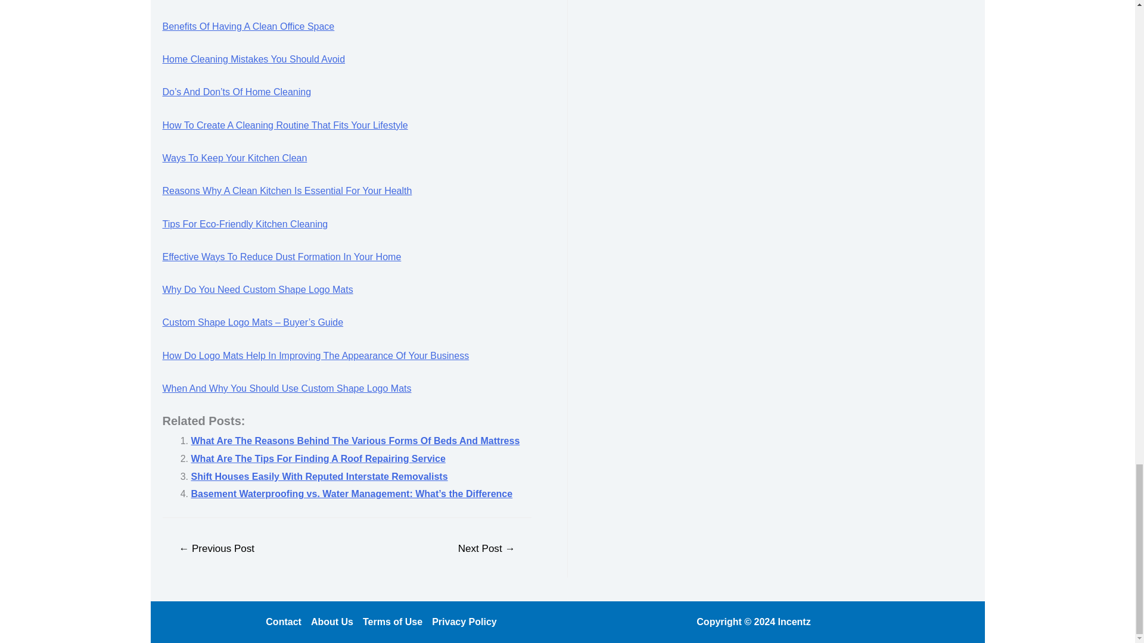 This screenshot has width=1144, height=643. What do you see at coordinates (257, 289) in the screenshot?
I see `Why Do You Need Custom Shape Logo Mats` at bounding box center [257, 289].